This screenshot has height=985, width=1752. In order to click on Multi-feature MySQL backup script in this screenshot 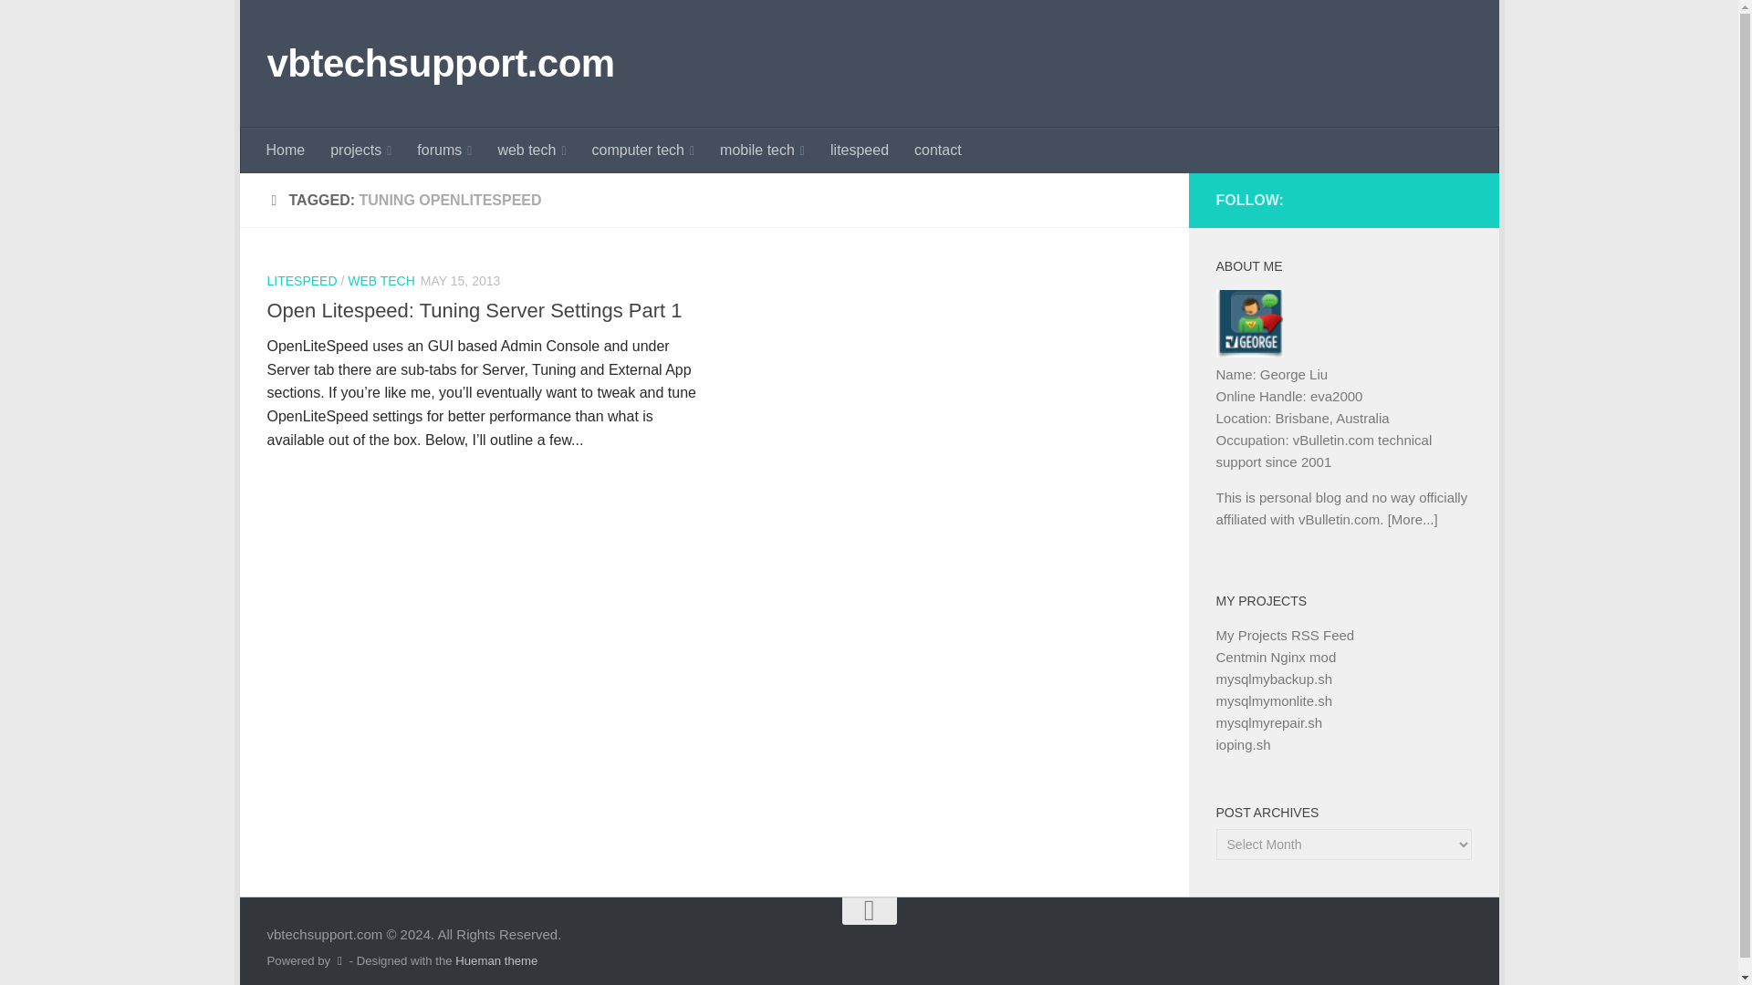, I will do `click(1274, 679)`.